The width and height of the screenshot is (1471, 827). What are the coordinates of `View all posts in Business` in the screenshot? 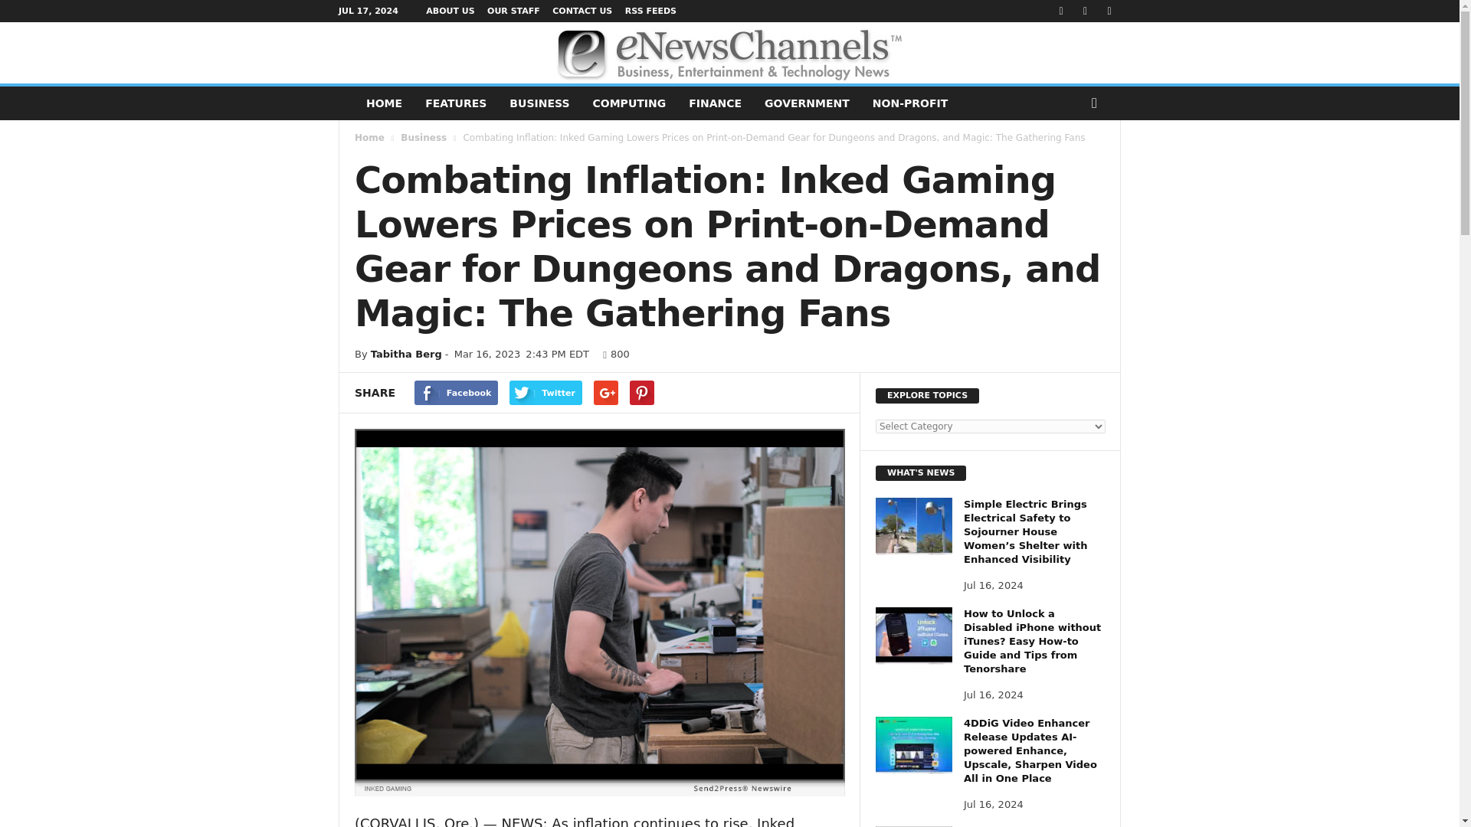 It's located at (423, 137).